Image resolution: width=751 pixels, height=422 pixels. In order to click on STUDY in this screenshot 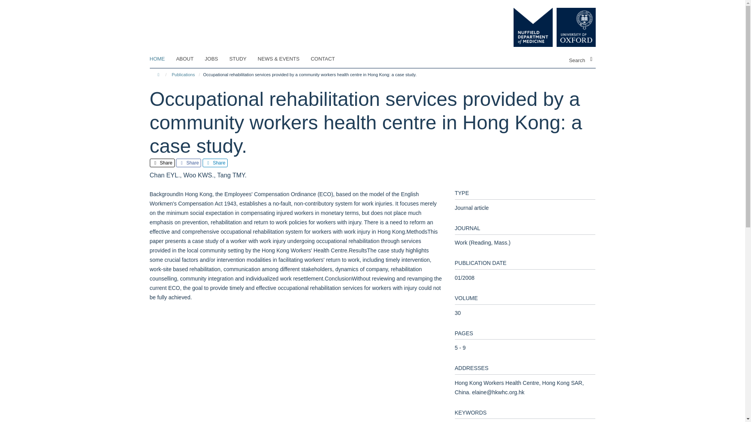, I will do `click(243, 59)`.